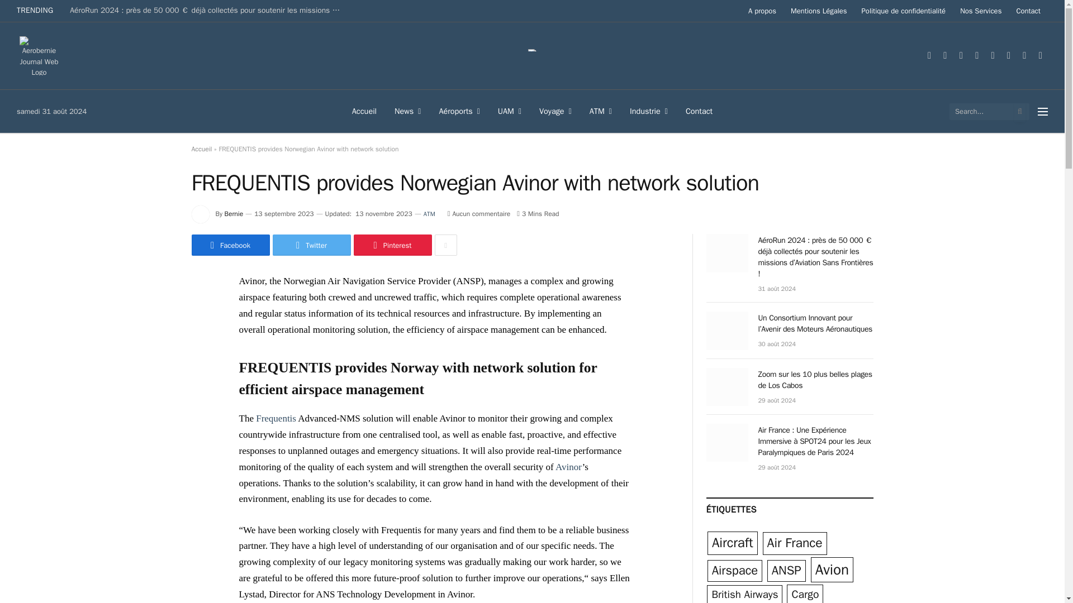 This screenshot has width=1073, height=603. I want to click on Nos Services, so click(980, 11).